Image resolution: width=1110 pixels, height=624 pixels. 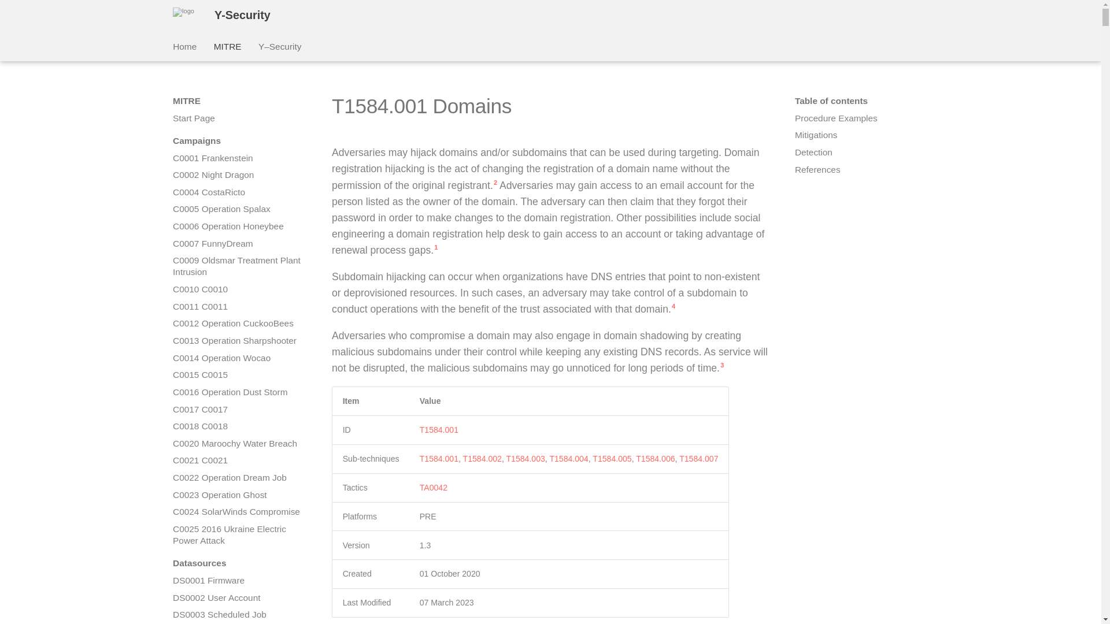 I want to click on C0017 C0017, so click(x=238, y=409).